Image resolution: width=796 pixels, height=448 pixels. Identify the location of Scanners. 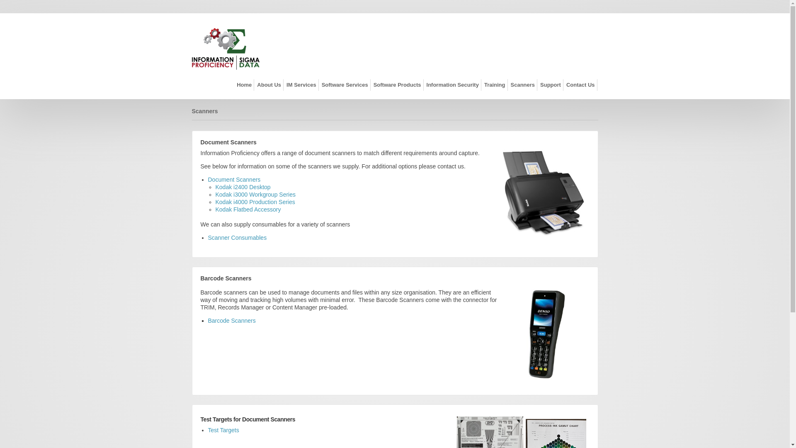
(523, 85).